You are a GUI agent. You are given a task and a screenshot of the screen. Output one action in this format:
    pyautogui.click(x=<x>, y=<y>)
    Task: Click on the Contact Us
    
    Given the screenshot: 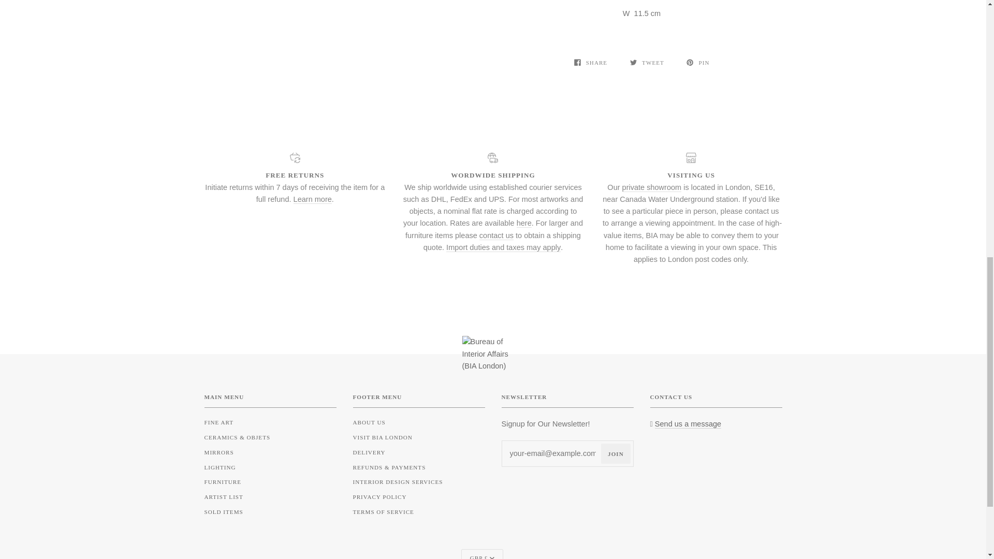 What is the action you would take?
    pyautogui.click(x=496, y=236)
    